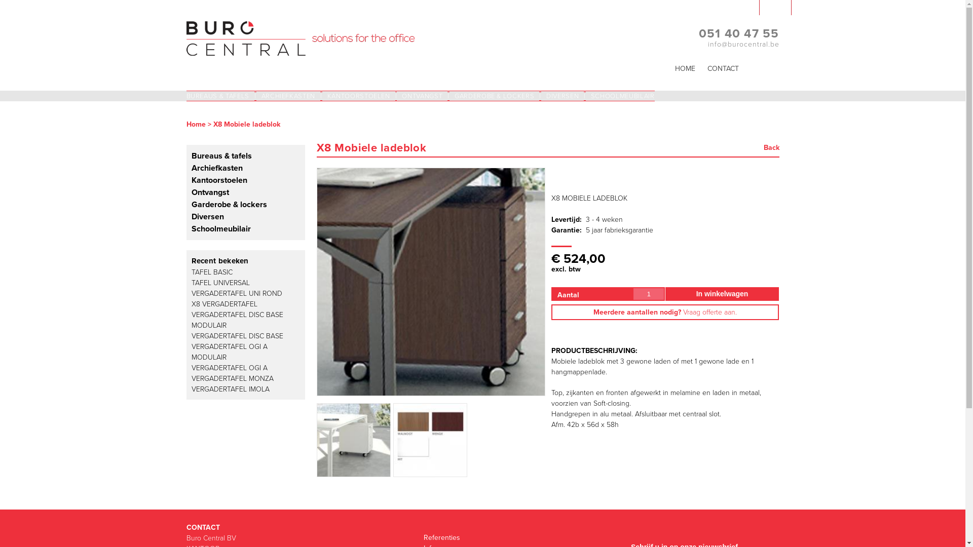  What do you see at coordinates (564, 96) in the screenshot?
I see `DIVERSEN` at bounding box center [564, 96].